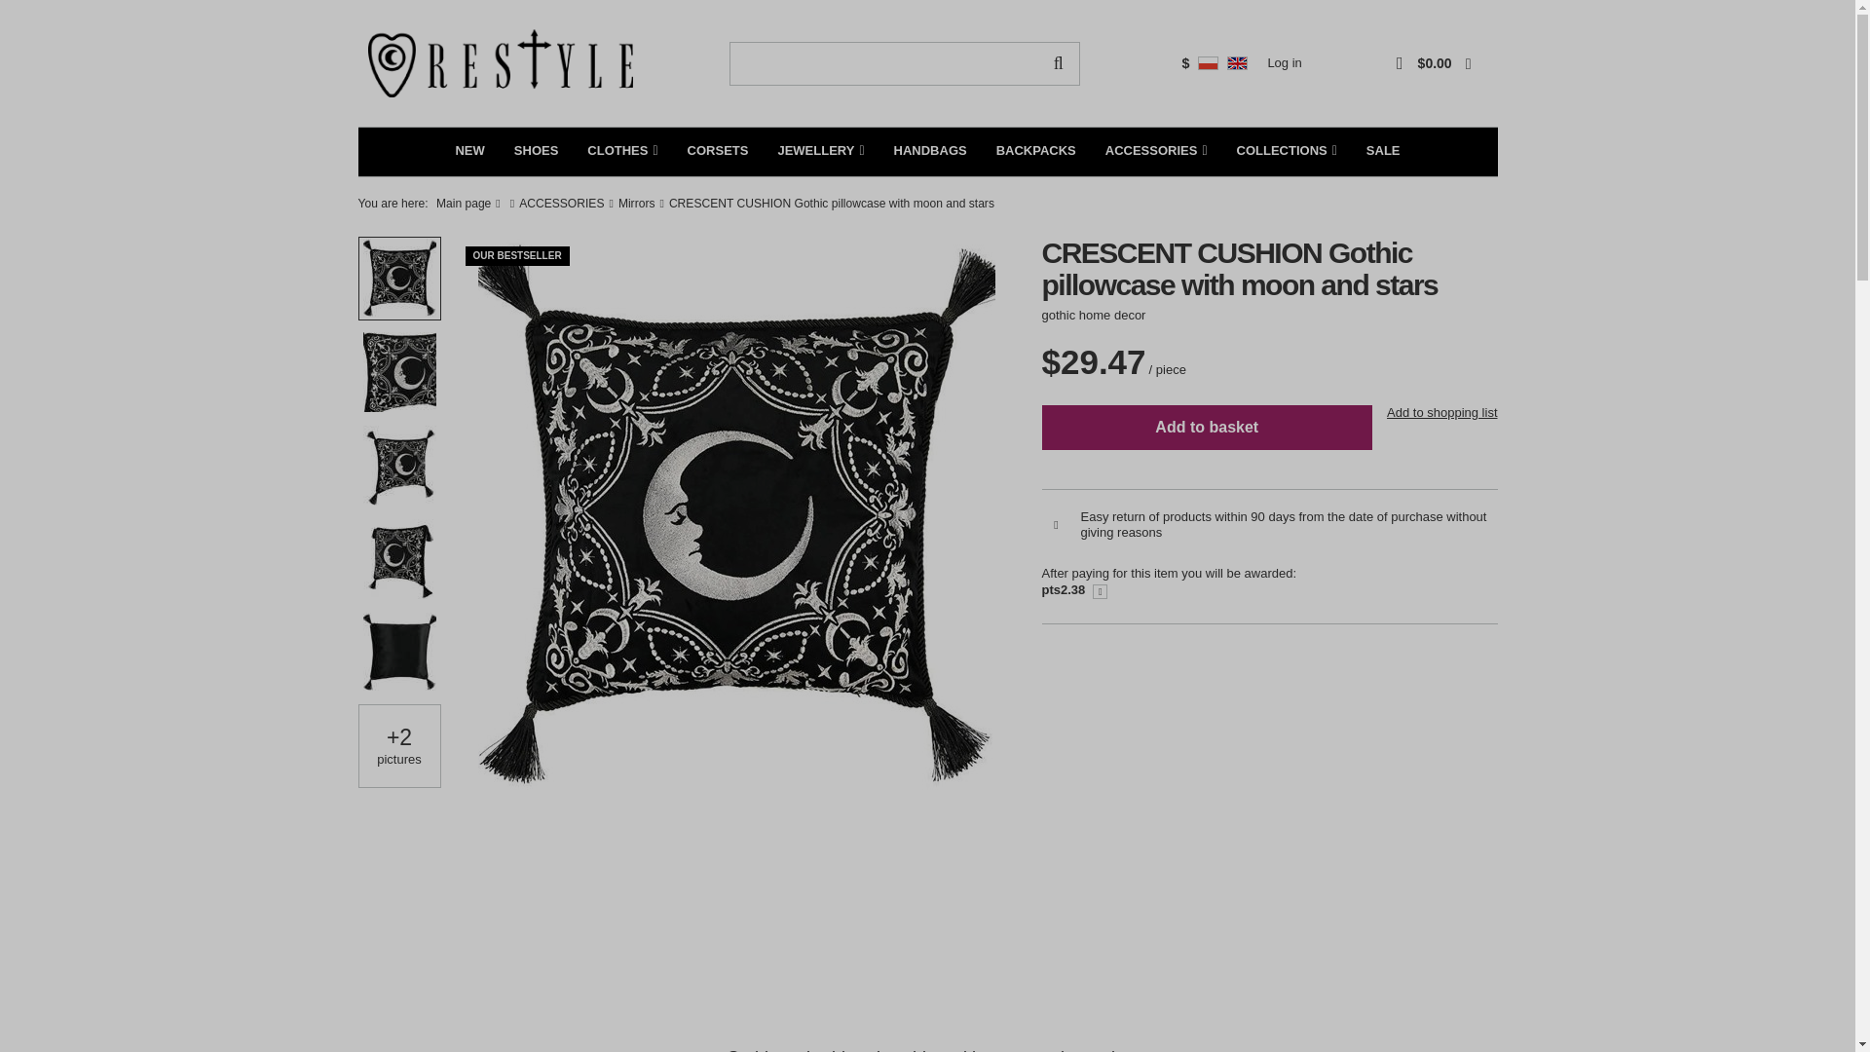 The image size is (1870, 1052). I want to click on ACCESSORIES, so click(1156, 152).